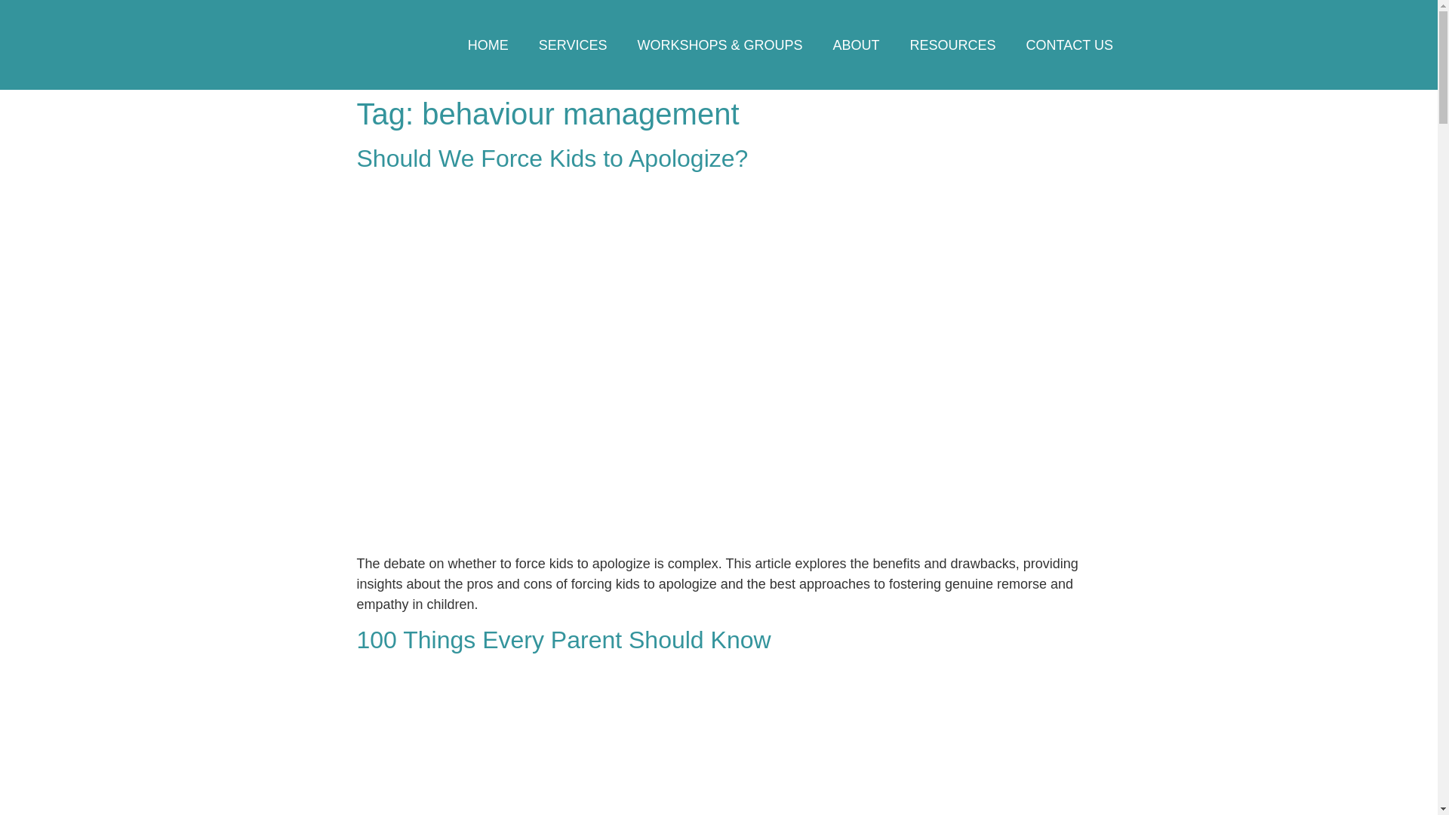  Describe the element at coordinates (953, 45) in the screenshot. I see `RESOURCES` at that location.